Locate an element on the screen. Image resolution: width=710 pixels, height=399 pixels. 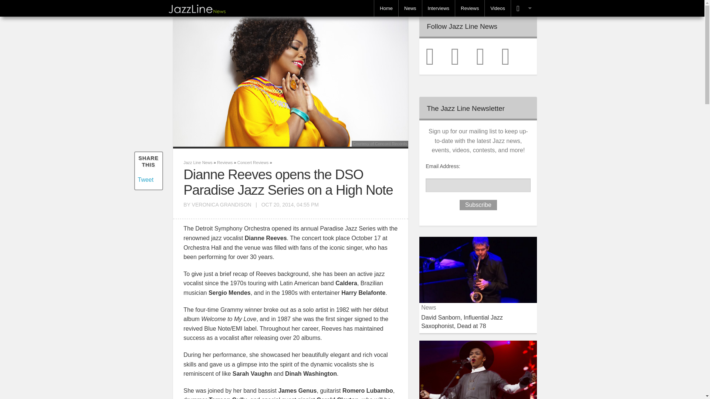
Home is located at coordinates (386, 8).